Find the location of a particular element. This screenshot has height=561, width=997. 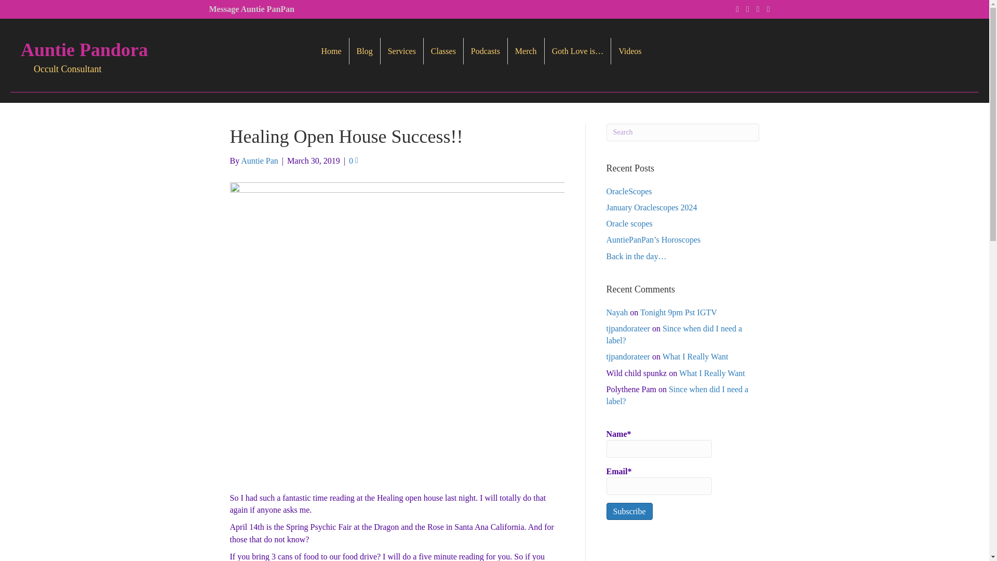

Auntie Pan is located at coordinates (260, 161).